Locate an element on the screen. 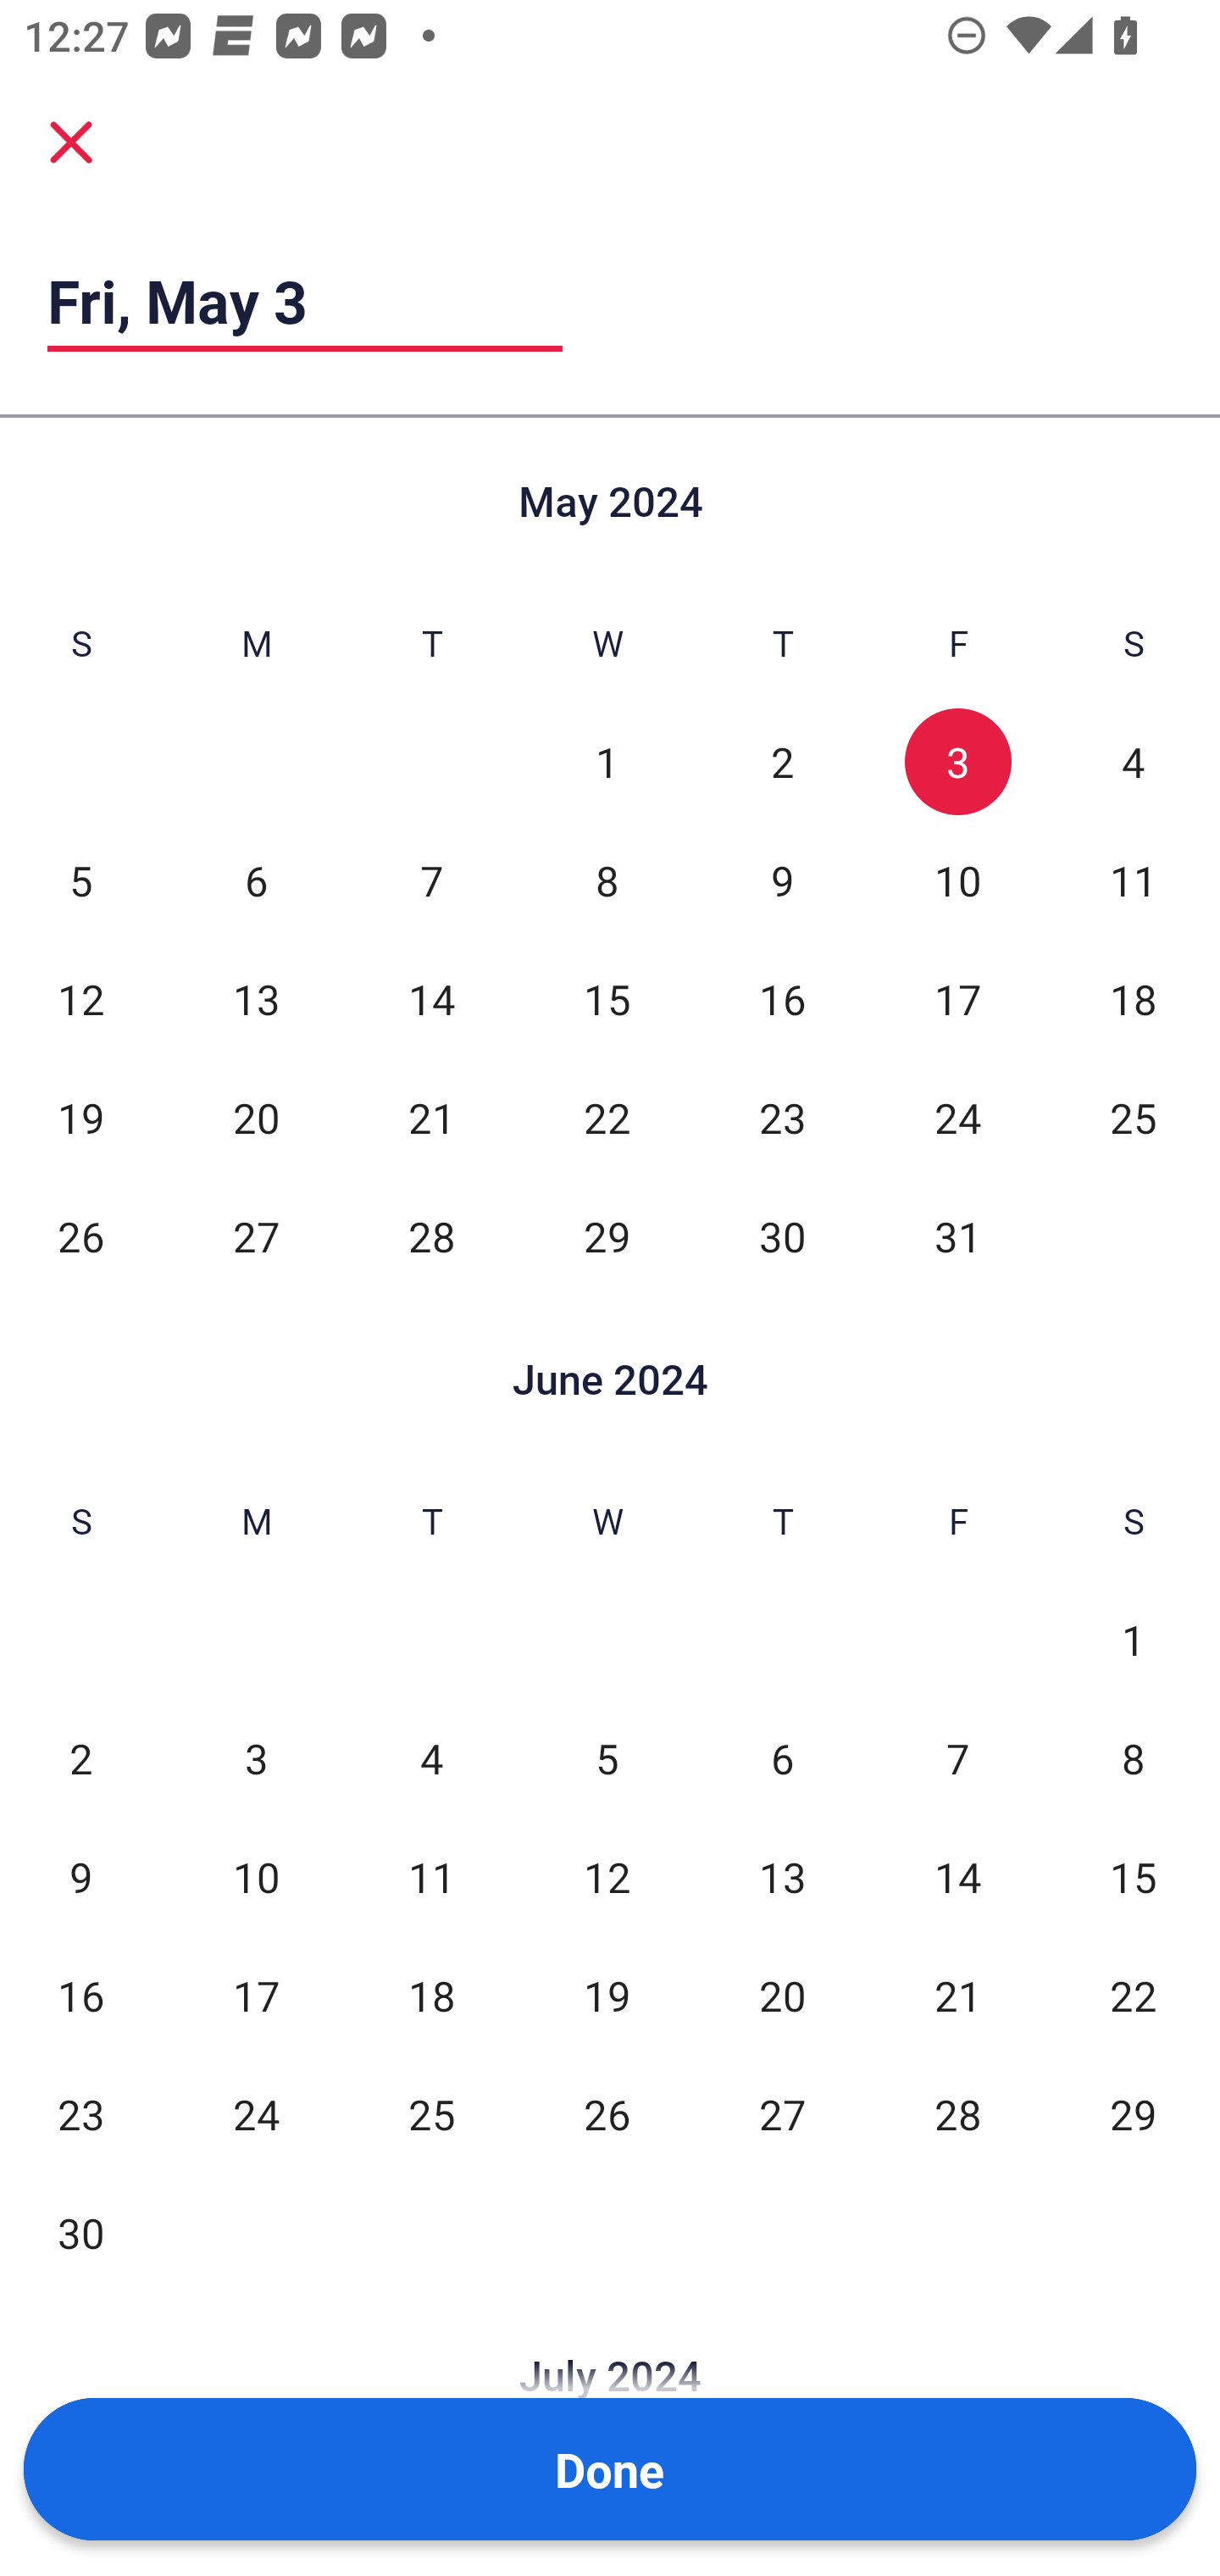 The height and width of the screenshot is (2576, 1220). Fri, May 3 is located at coordinates (305, 300).